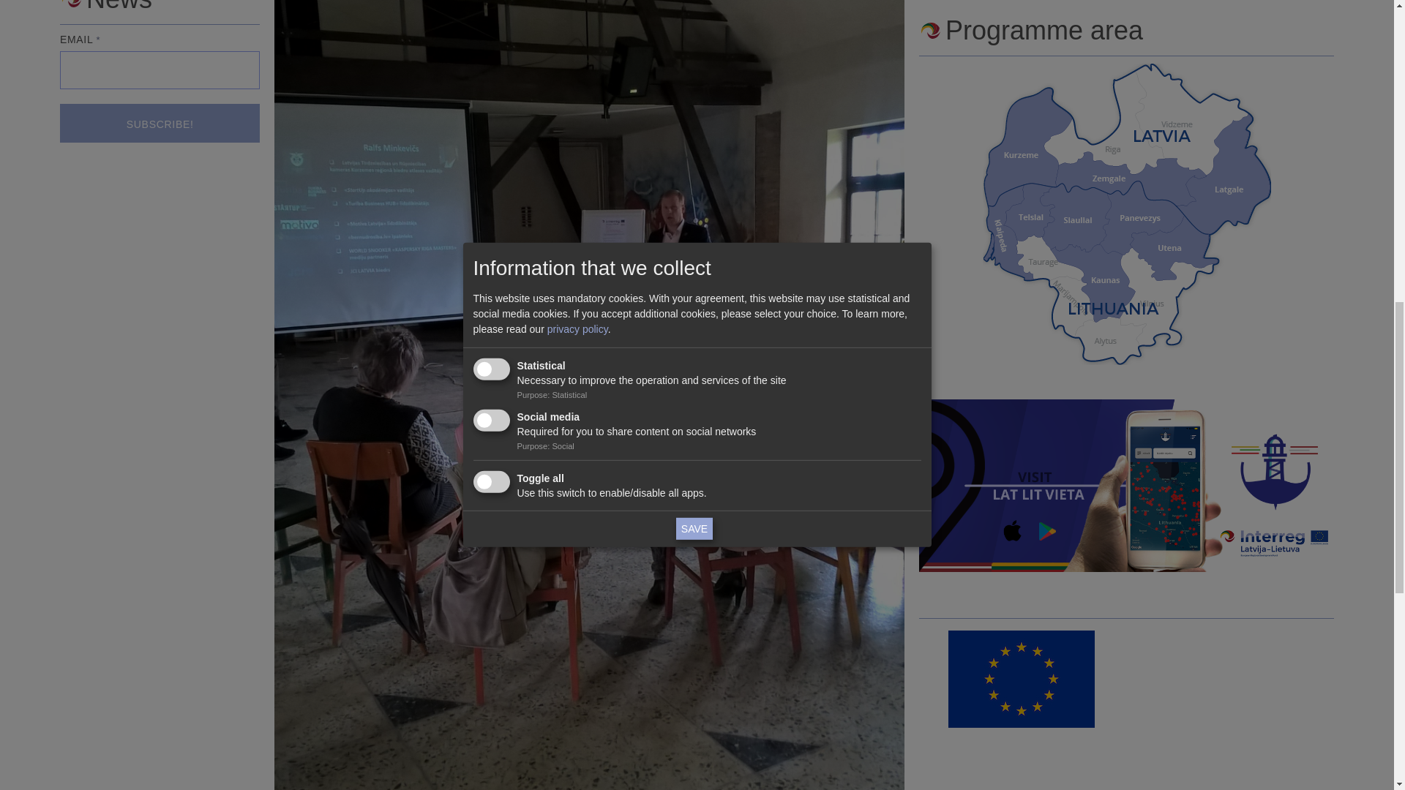  What do you see at coordinates (160, 123) in the screenshot?
I see `Subscribe!` at bounding box center [160, 123].